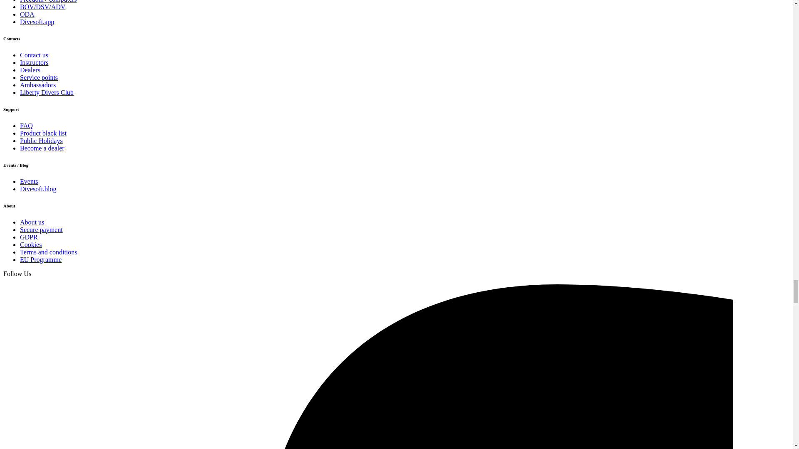  What do you see at coordinates (43, 133) in the screenshot?
I see `Product black list` at bounding box center [43, 133].